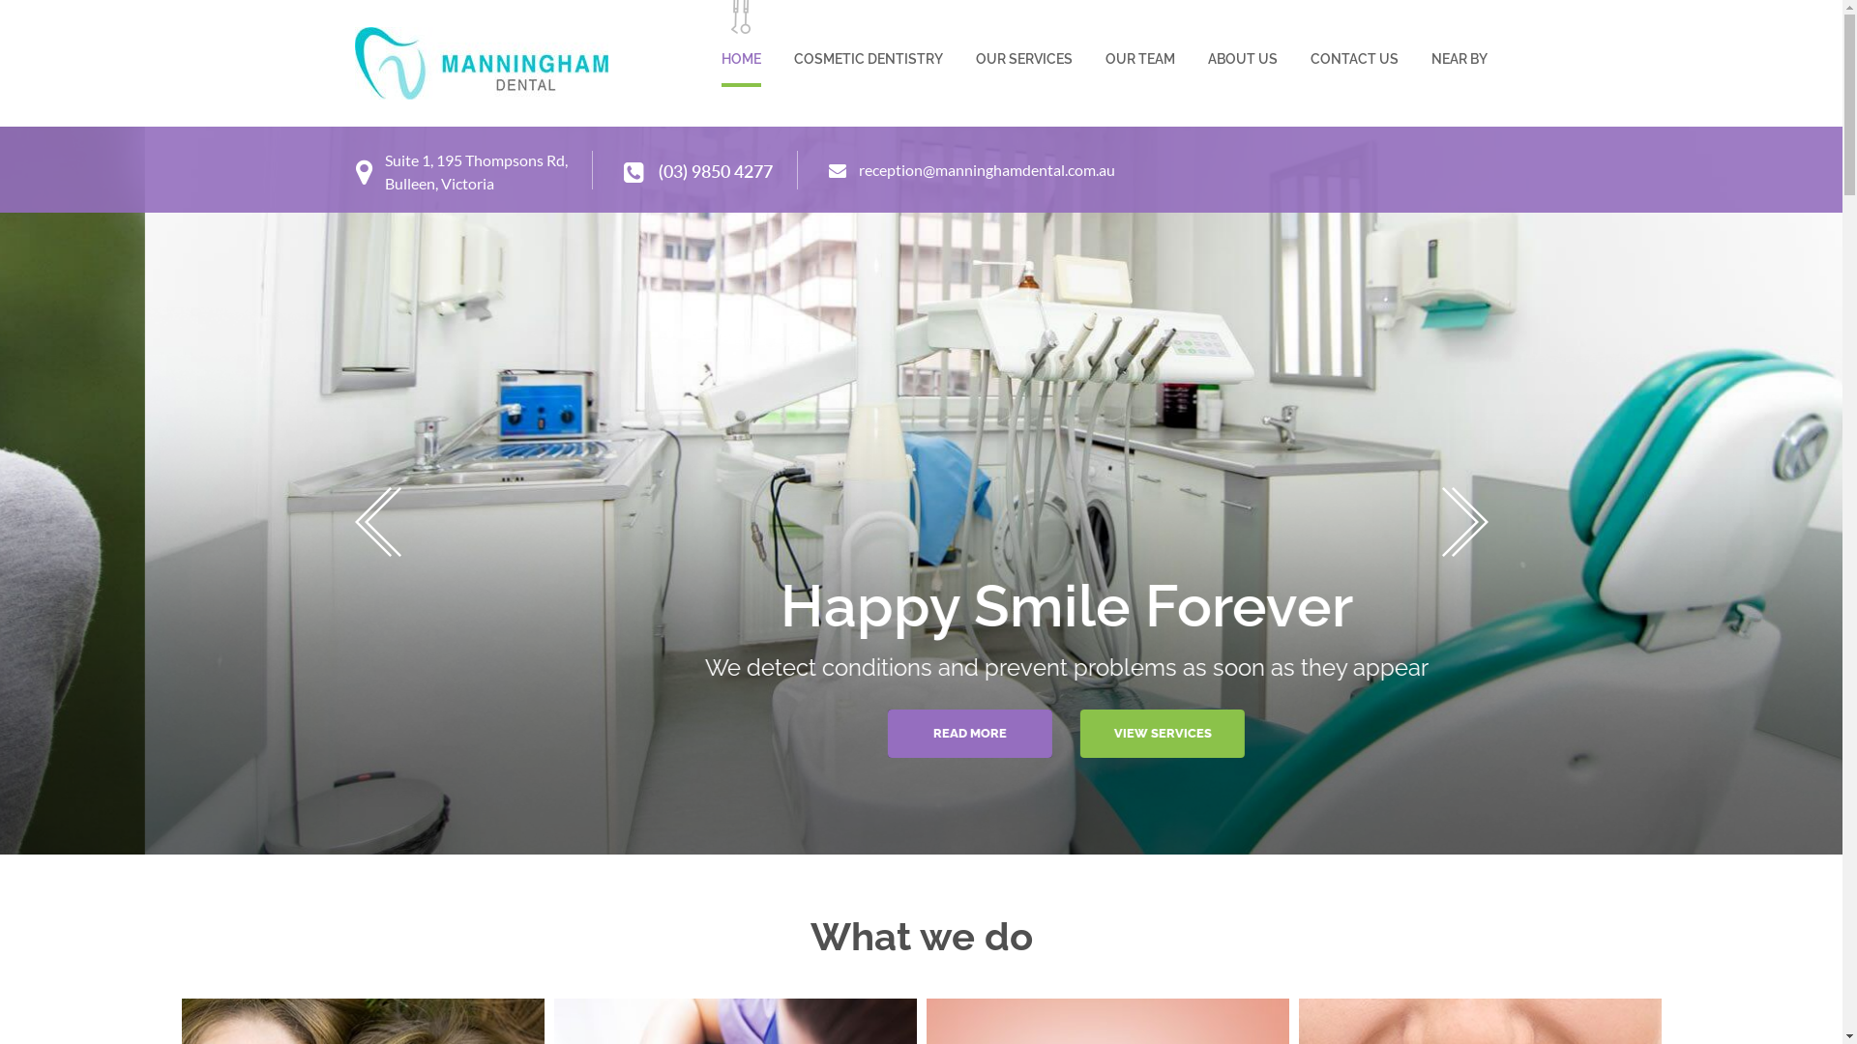 This screenshot has width=1857, height=1044. Describe the element at coordinates (1242, 42) in the screenshot. I see `ABOUT US` at that location.